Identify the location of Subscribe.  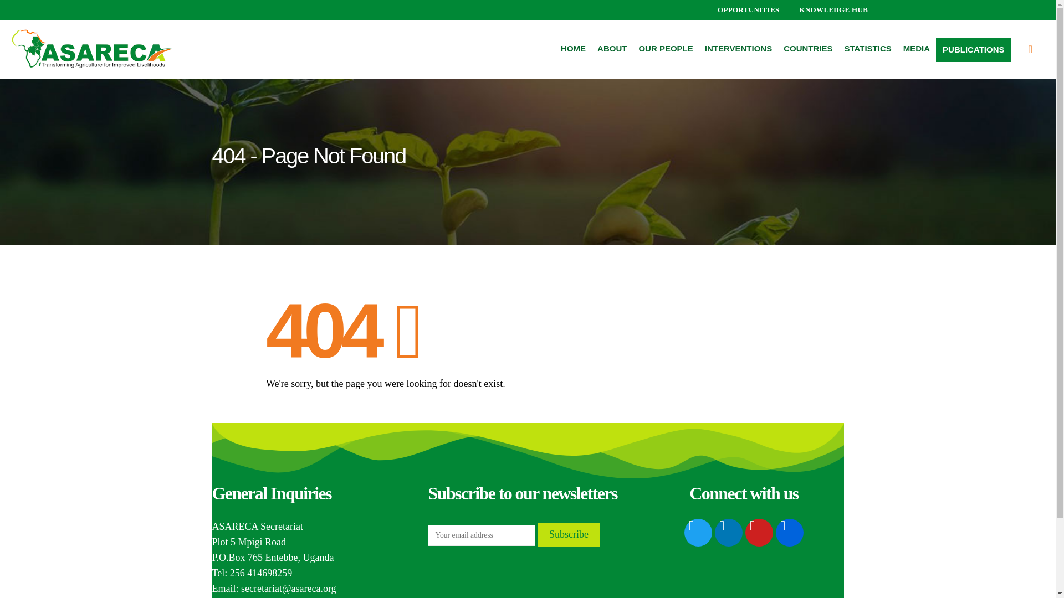
(569, 535).